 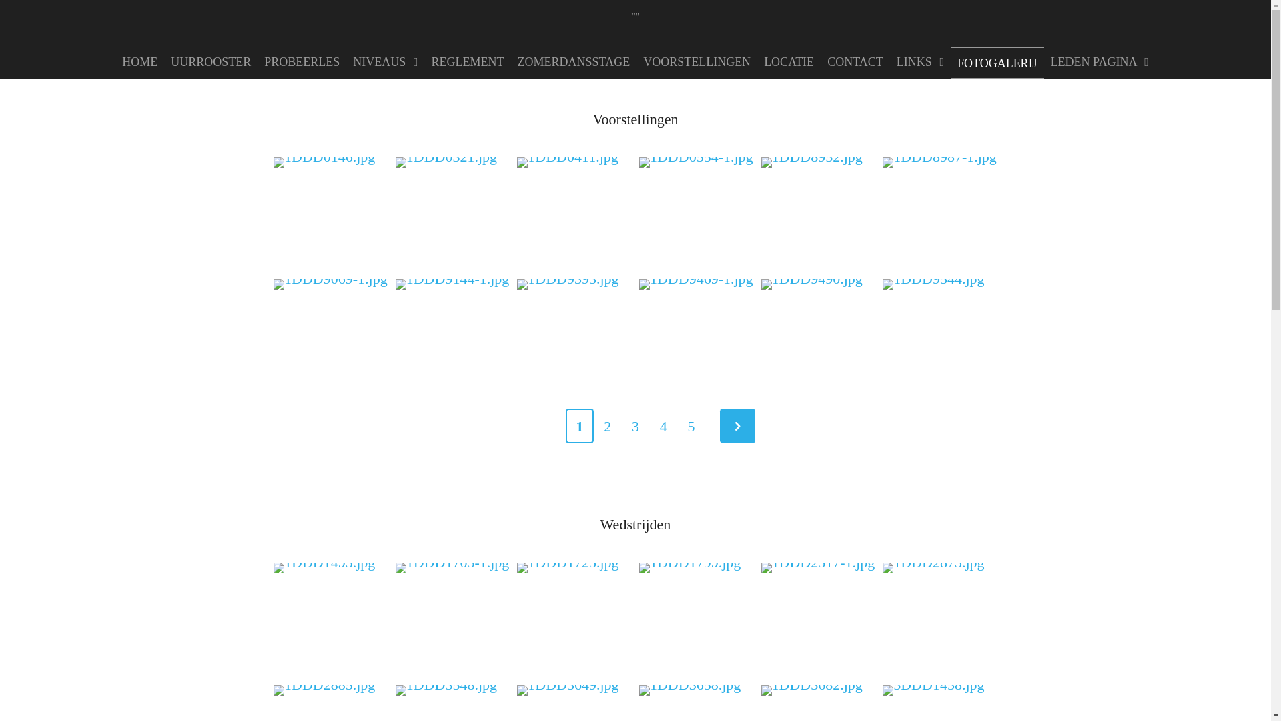 What do you see at coordinates (386, 61) in the screenshot?
I see `NIVEAUS` at bounding box center [386, 61].